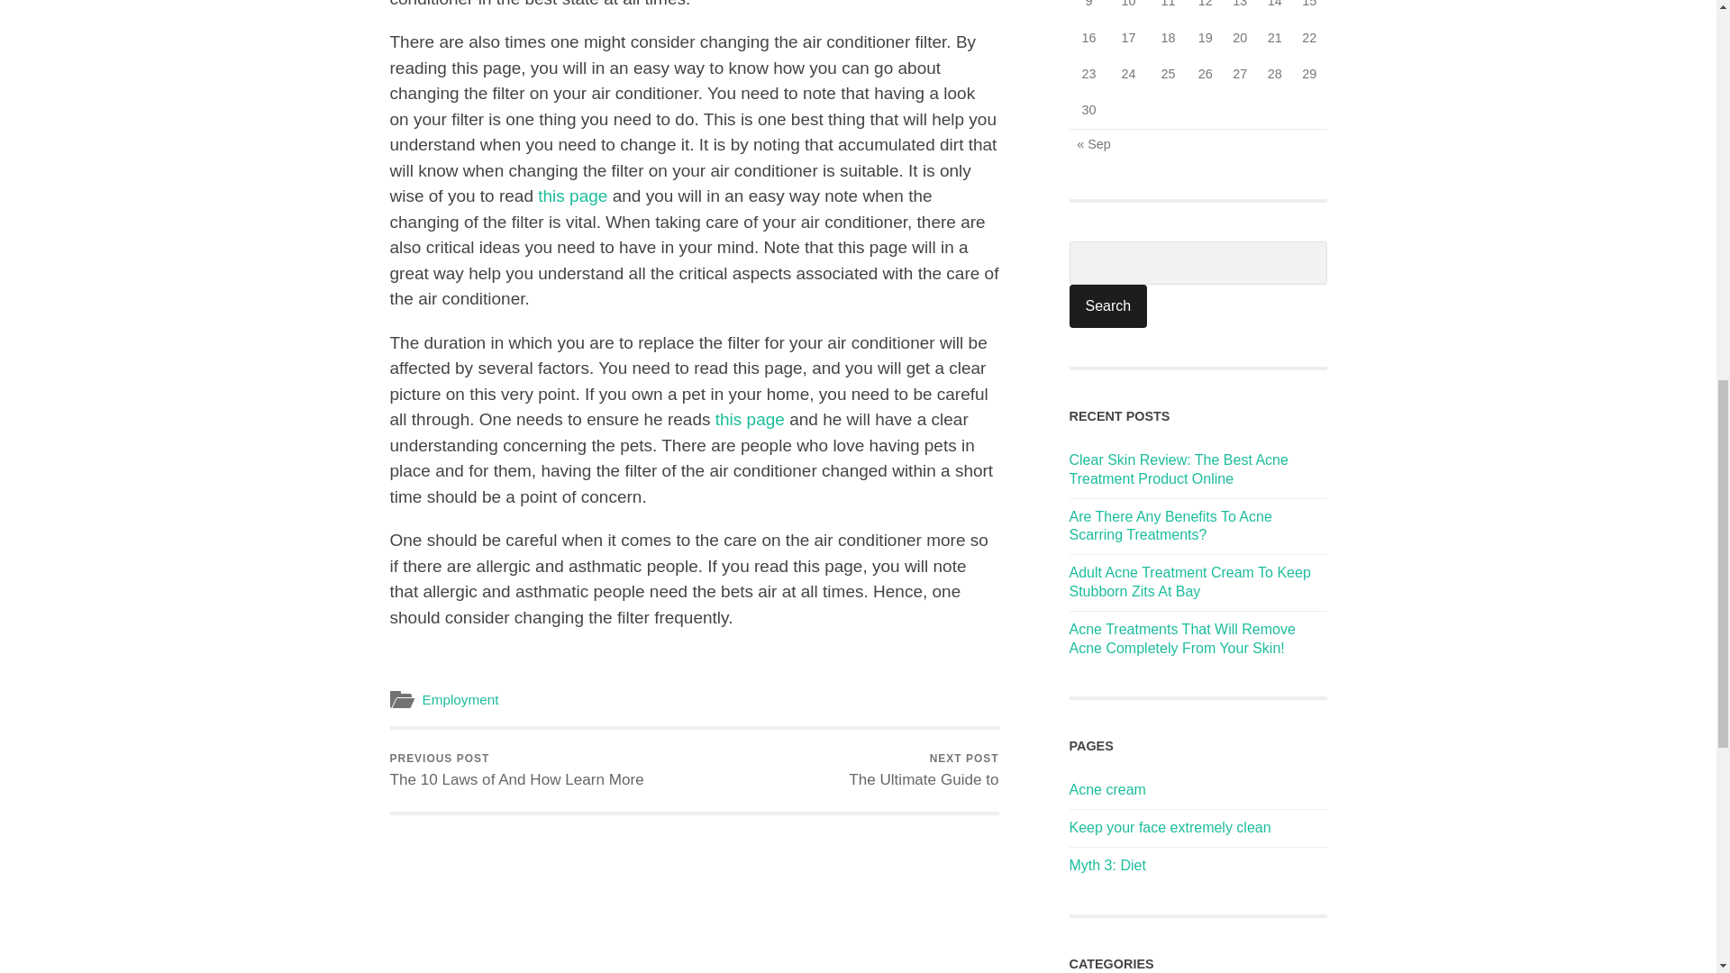  What do you see at coordinates (572, 196) in the screenshot?
I see `Myth 3: Diet` at bounding box center [572, 196].